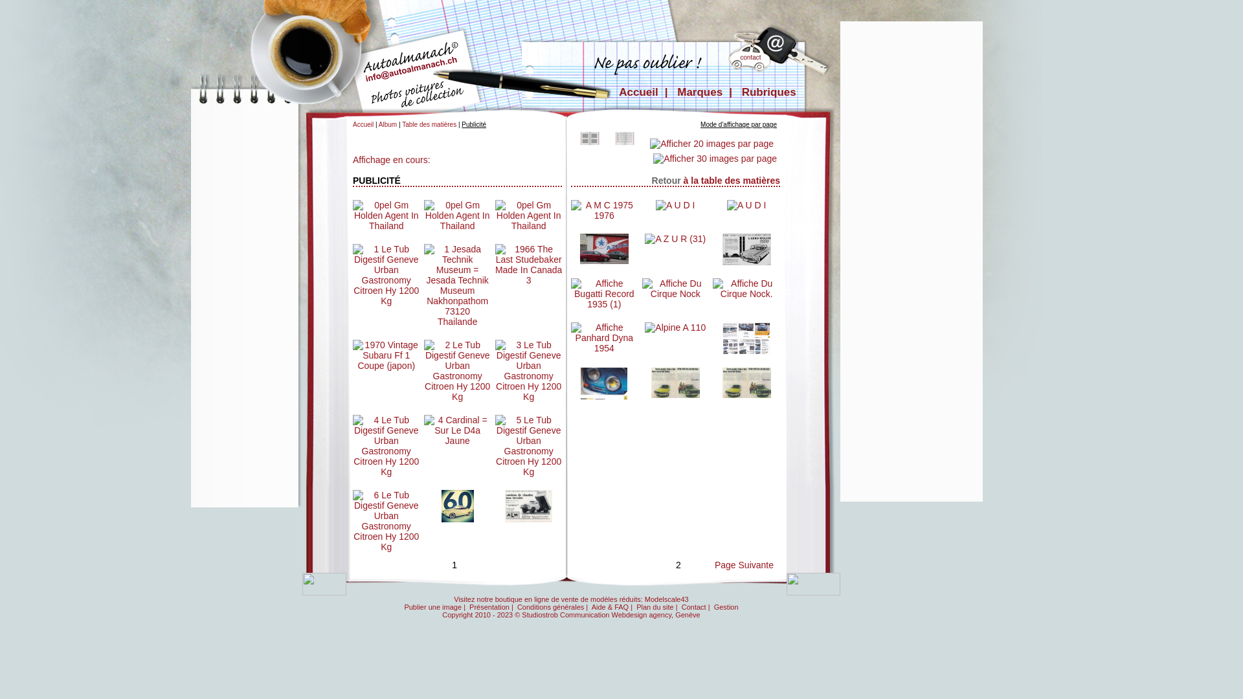 This screenshot has width=1243, height=699. What do you see at coordinates (605, 338) in the screenshot?
I see `Affiche Panhard Dyna 1954` at bounding box center [605, 338].